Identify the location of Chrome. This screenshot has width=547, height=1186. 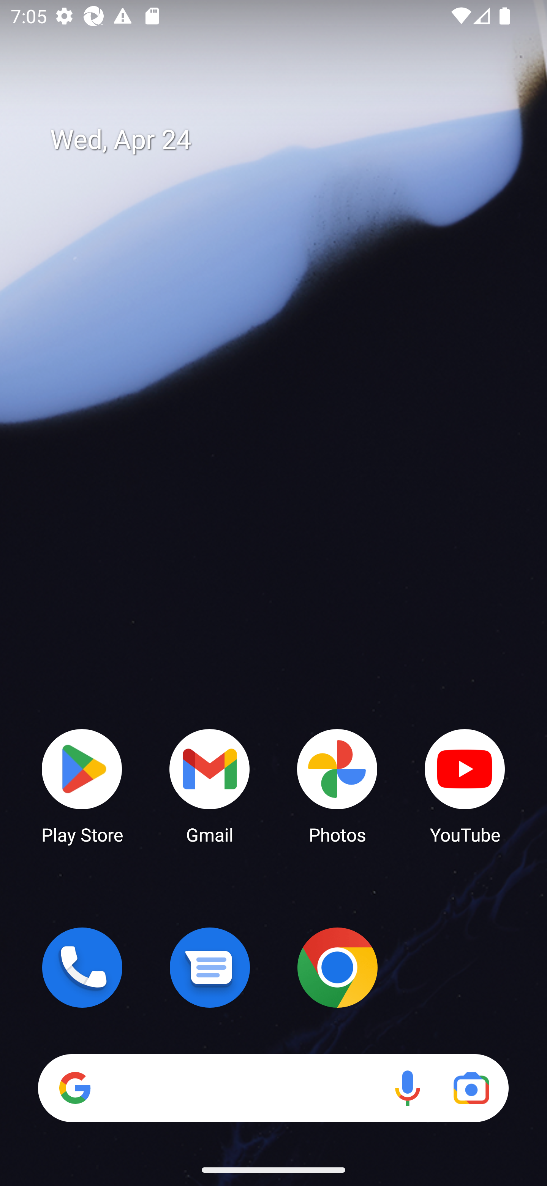
(337, 967).